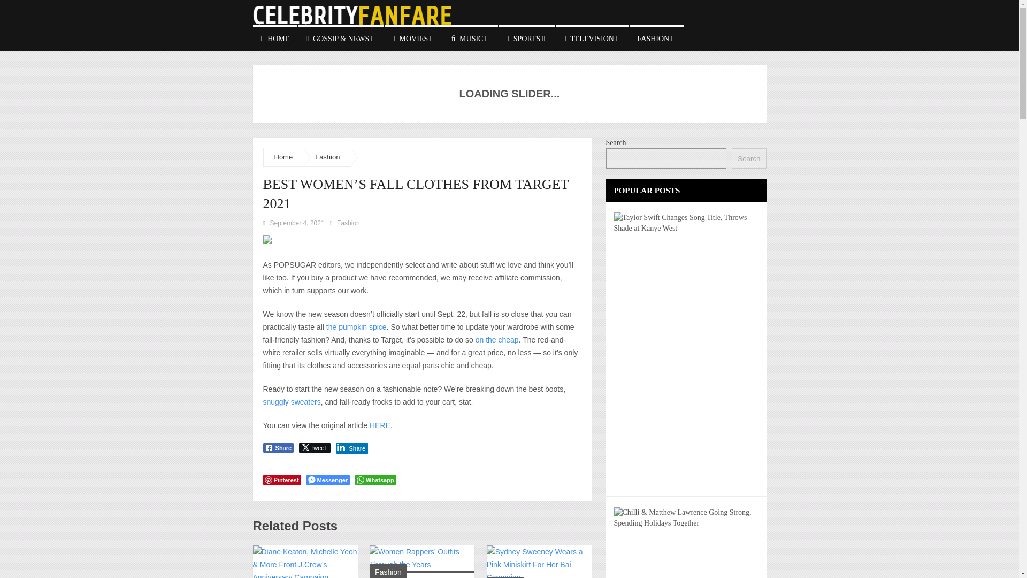 This screenshot has width=1027, height=578. I want to click on HOME, so click(275, 38).